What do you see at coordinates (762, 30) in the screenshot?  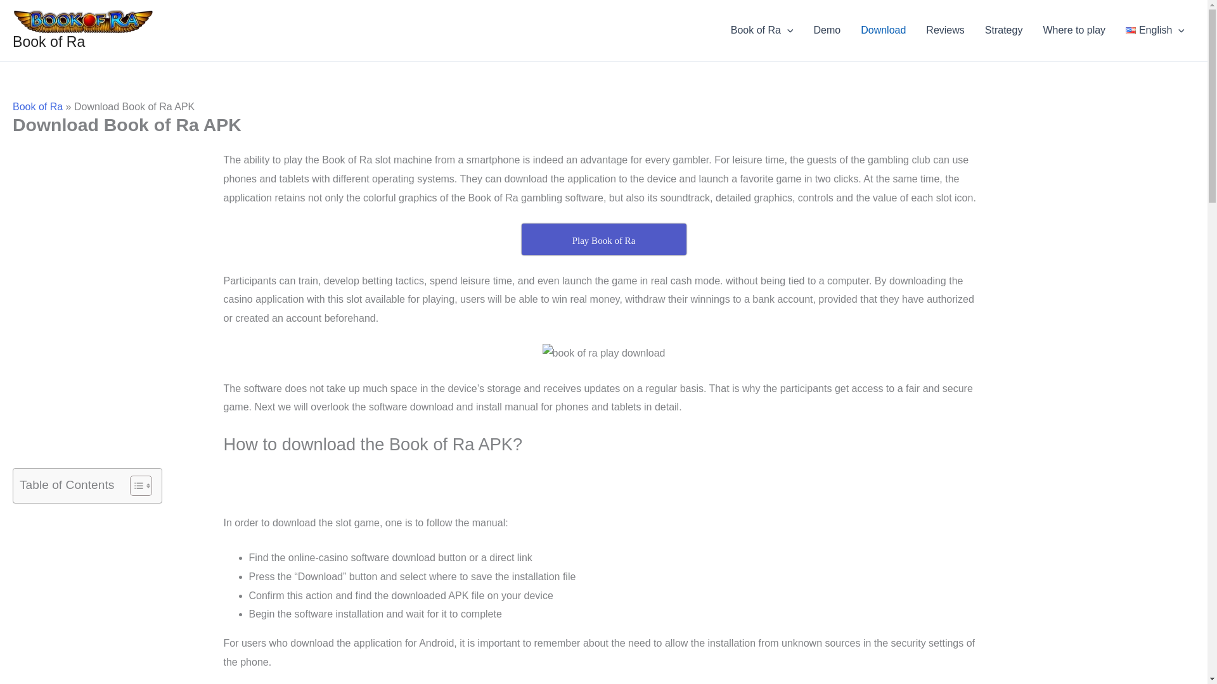 I see `Book of Ra` at bounding box center [762, 30].